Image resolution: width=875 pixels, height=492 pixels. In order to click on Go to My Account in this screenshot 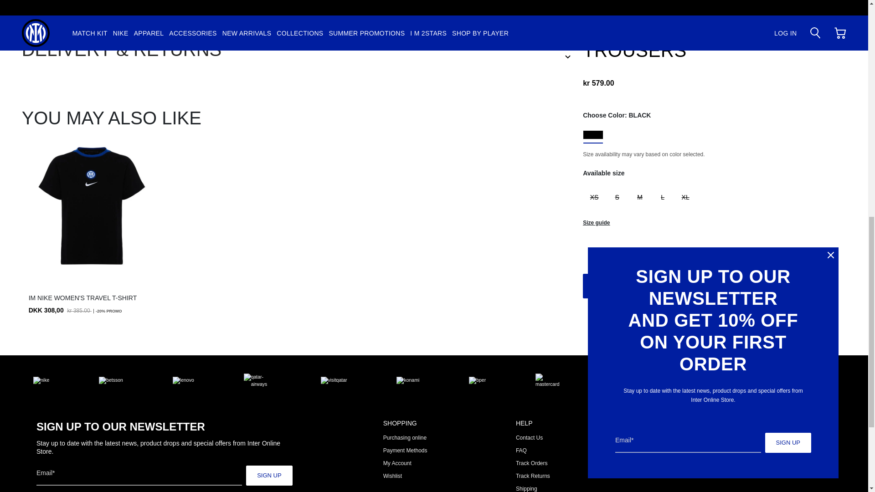, I will do `click(397, 463)`.